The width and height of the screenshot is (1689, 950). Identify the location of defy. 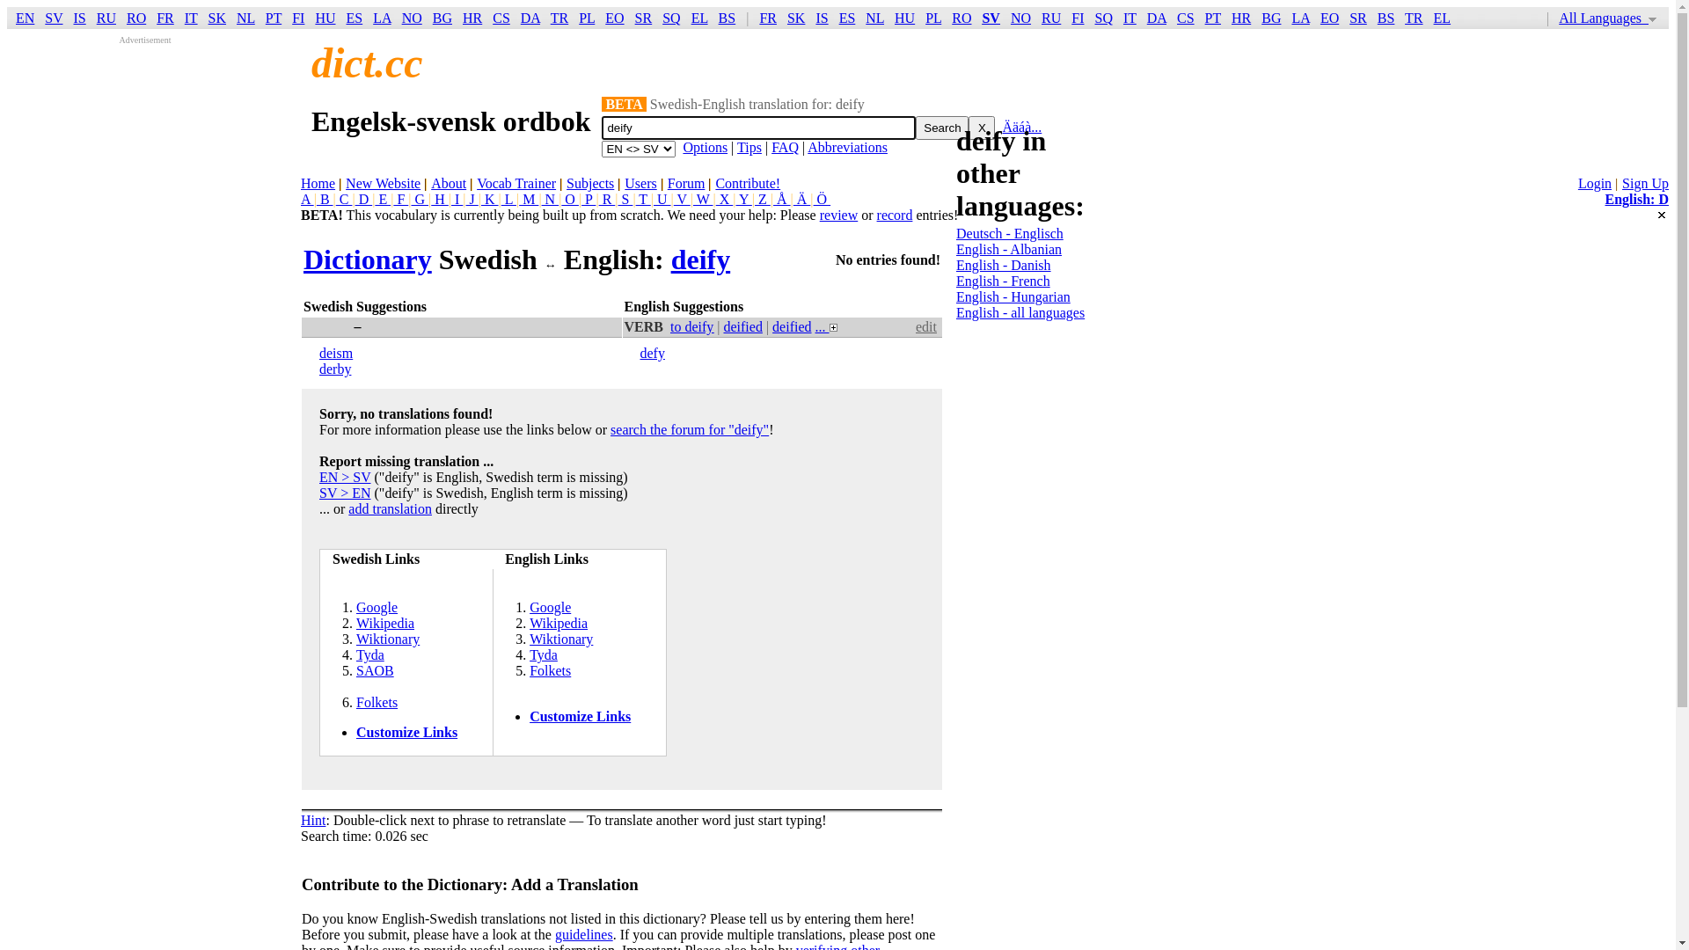
(653, 354).